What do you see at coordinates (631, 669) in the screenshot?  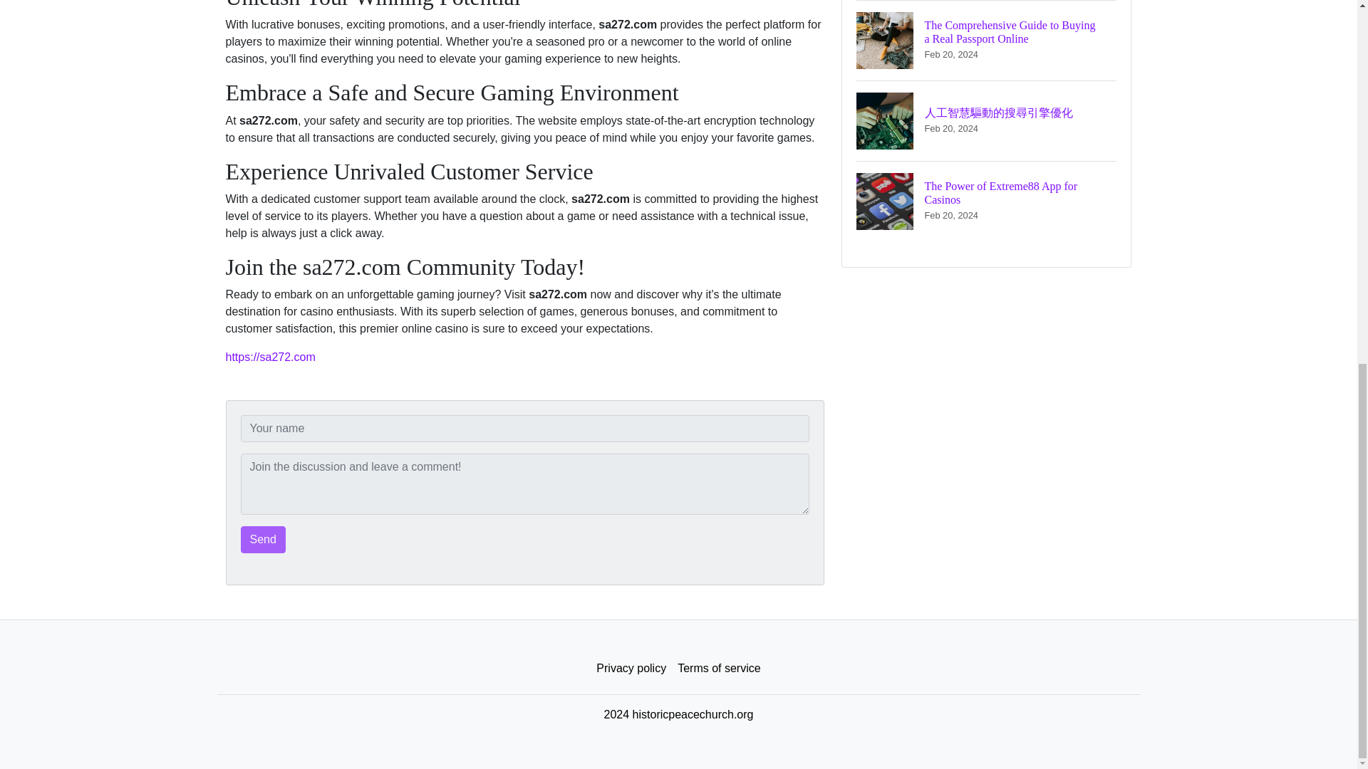 I see `Send` at bounding box center [631, 669].